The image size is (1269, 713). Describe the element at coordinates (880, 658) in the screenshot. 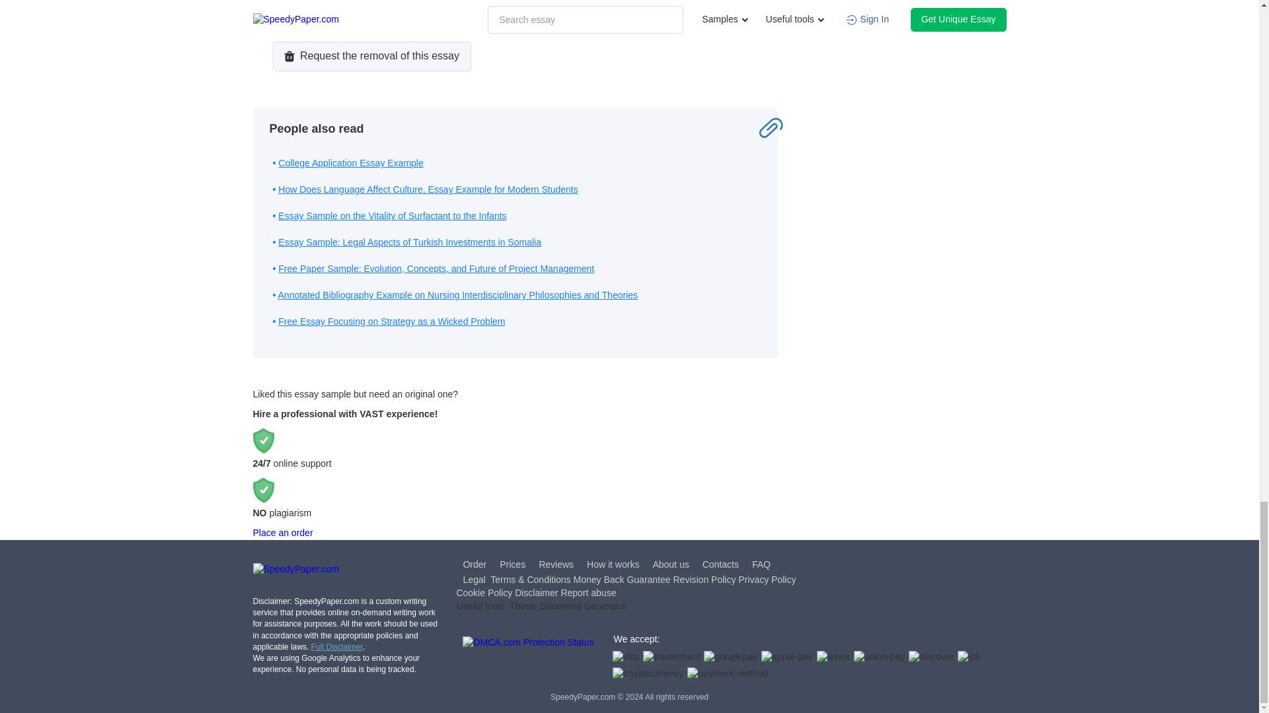

I see `union-pay` at that location.